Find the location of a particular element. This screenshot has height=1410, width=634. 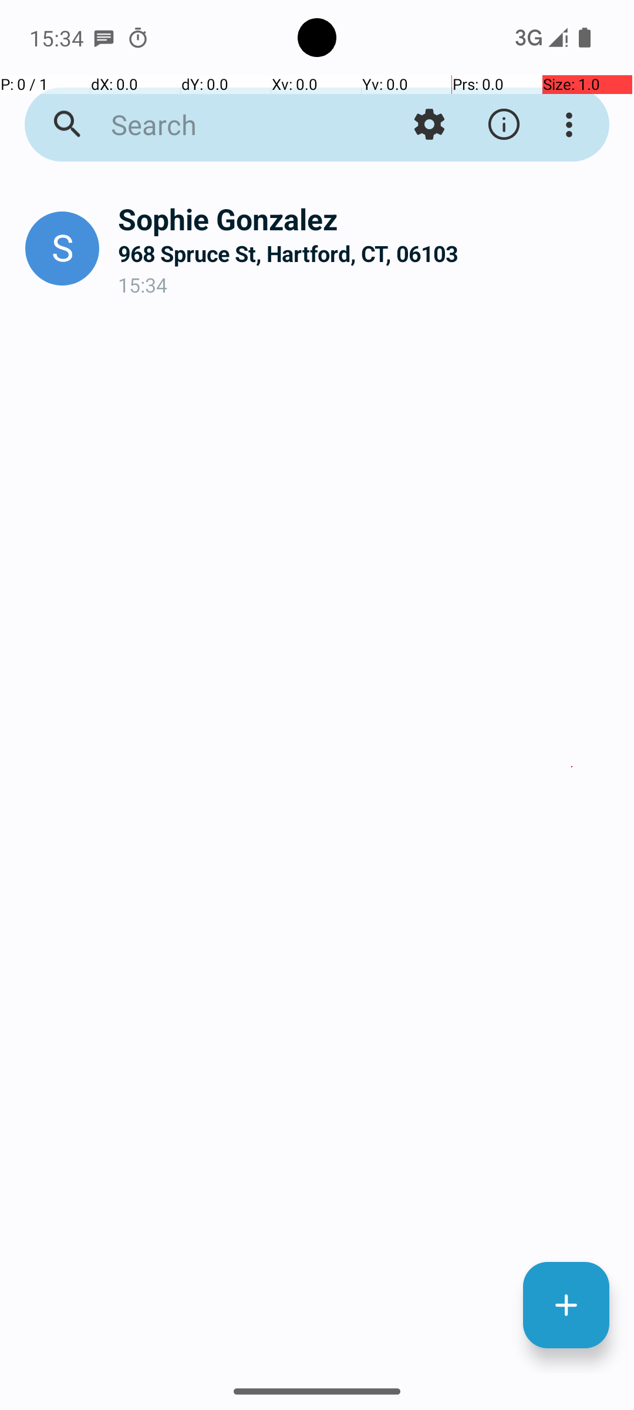

Sophie Gonzalez is located at coordinates (366, 219).